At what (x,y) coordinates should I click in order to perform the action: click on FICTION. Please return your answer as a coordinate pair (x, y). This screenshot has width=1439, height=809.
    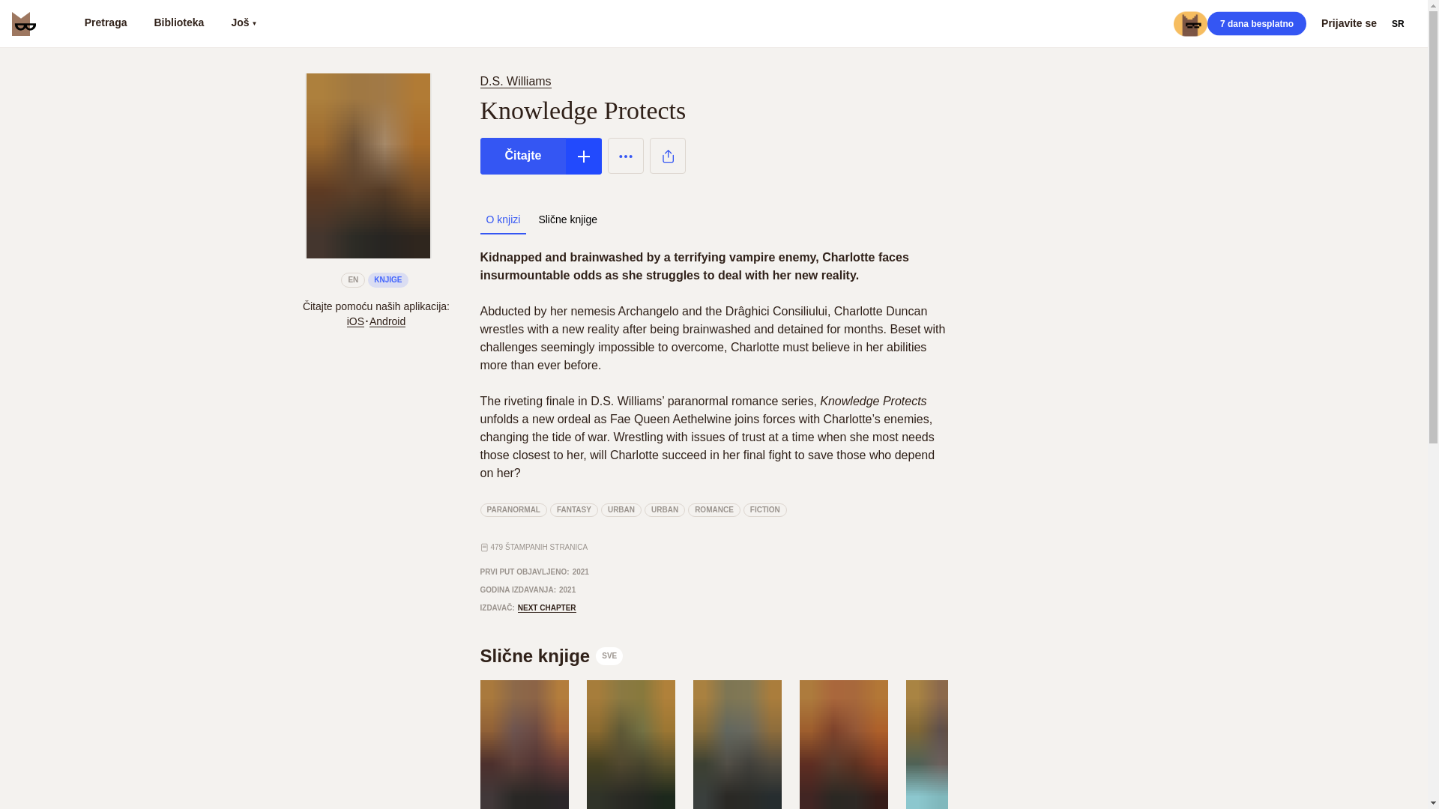
    Looking at the image, I should click on (765, 509).